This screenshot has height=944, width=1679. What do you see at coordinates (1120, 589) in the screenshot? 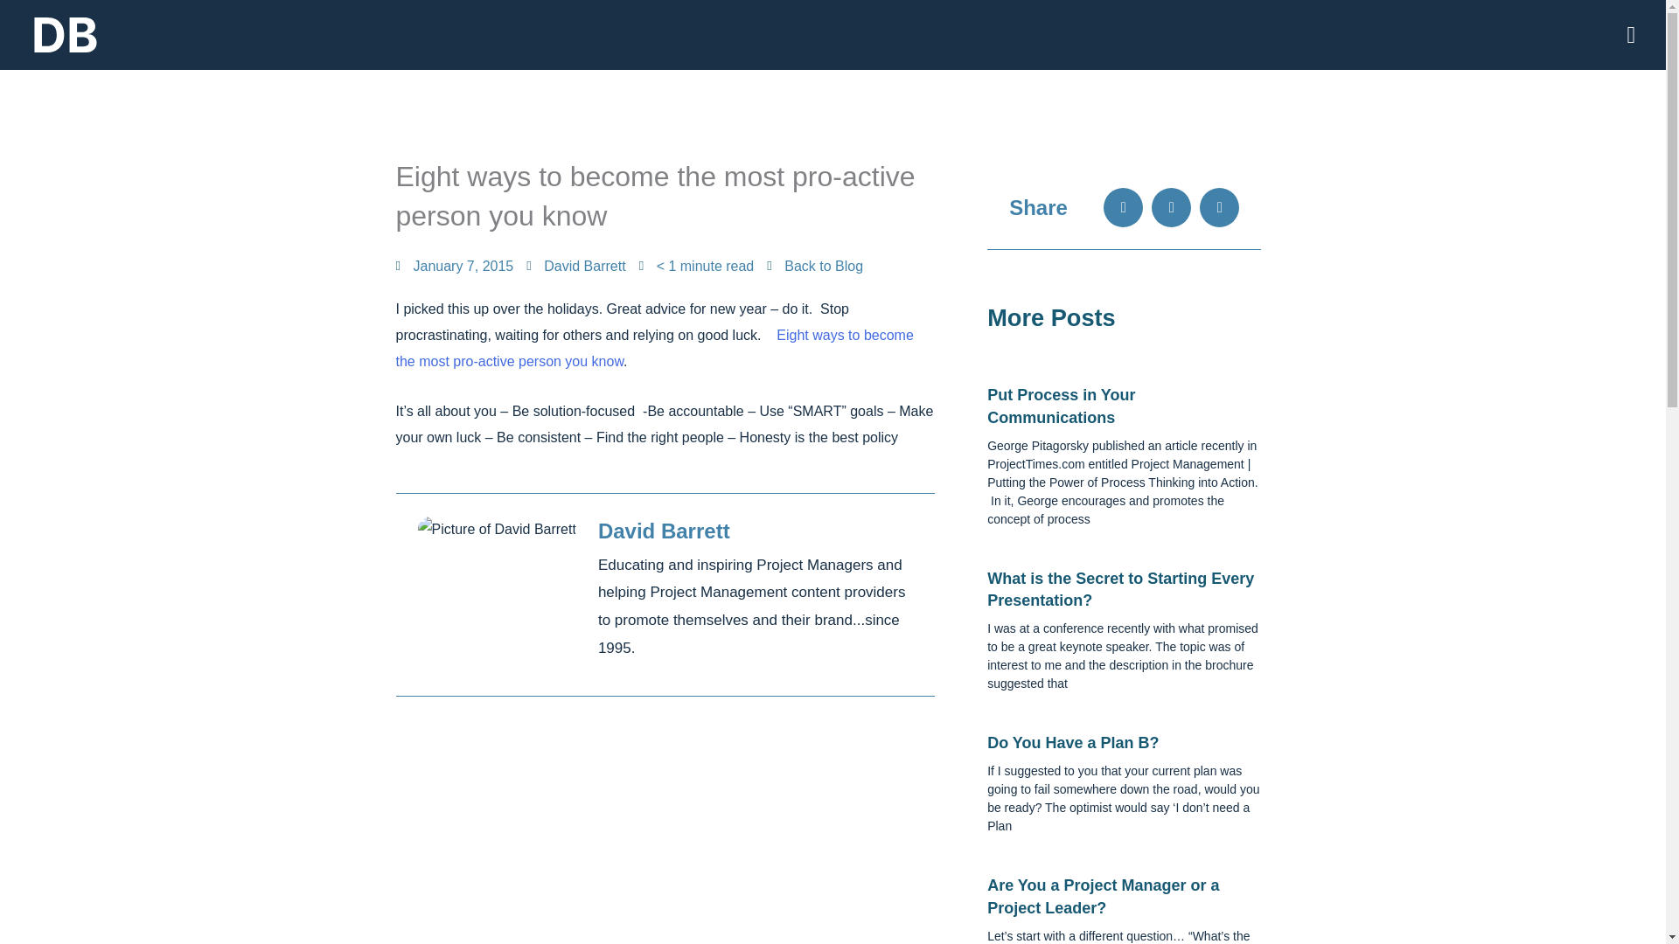
I see `What is the Secret to Starting Every Presentation?` at bounding box center [1120, 589].